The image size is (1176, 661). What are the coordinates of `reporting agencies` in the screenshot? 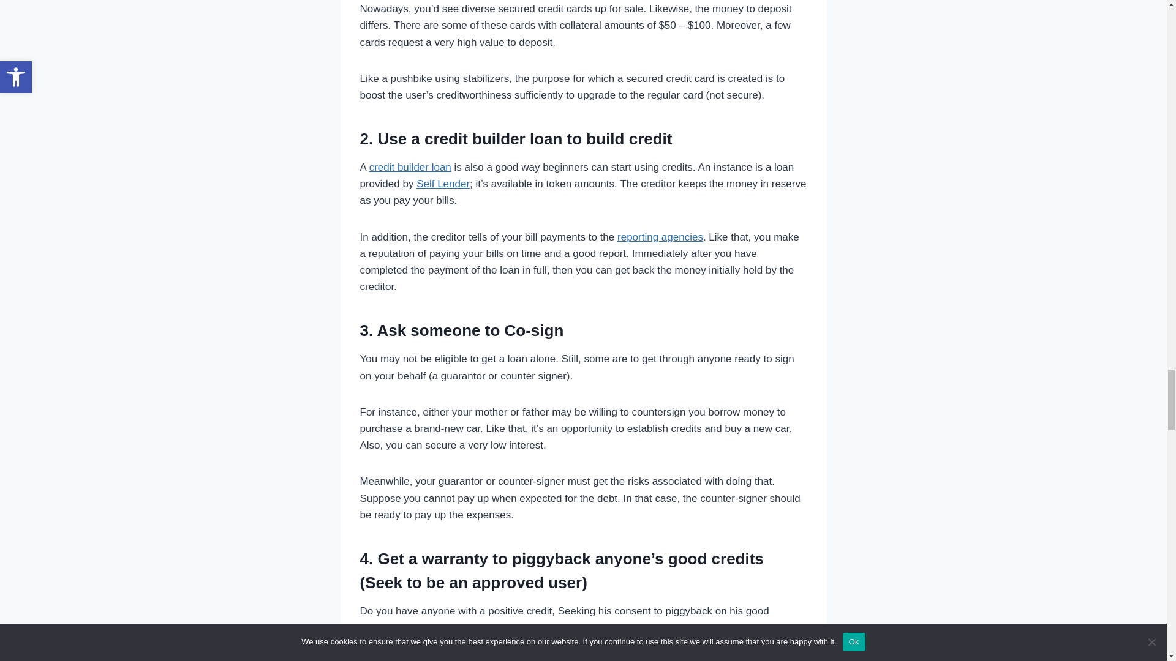 It's located at (660, 237).